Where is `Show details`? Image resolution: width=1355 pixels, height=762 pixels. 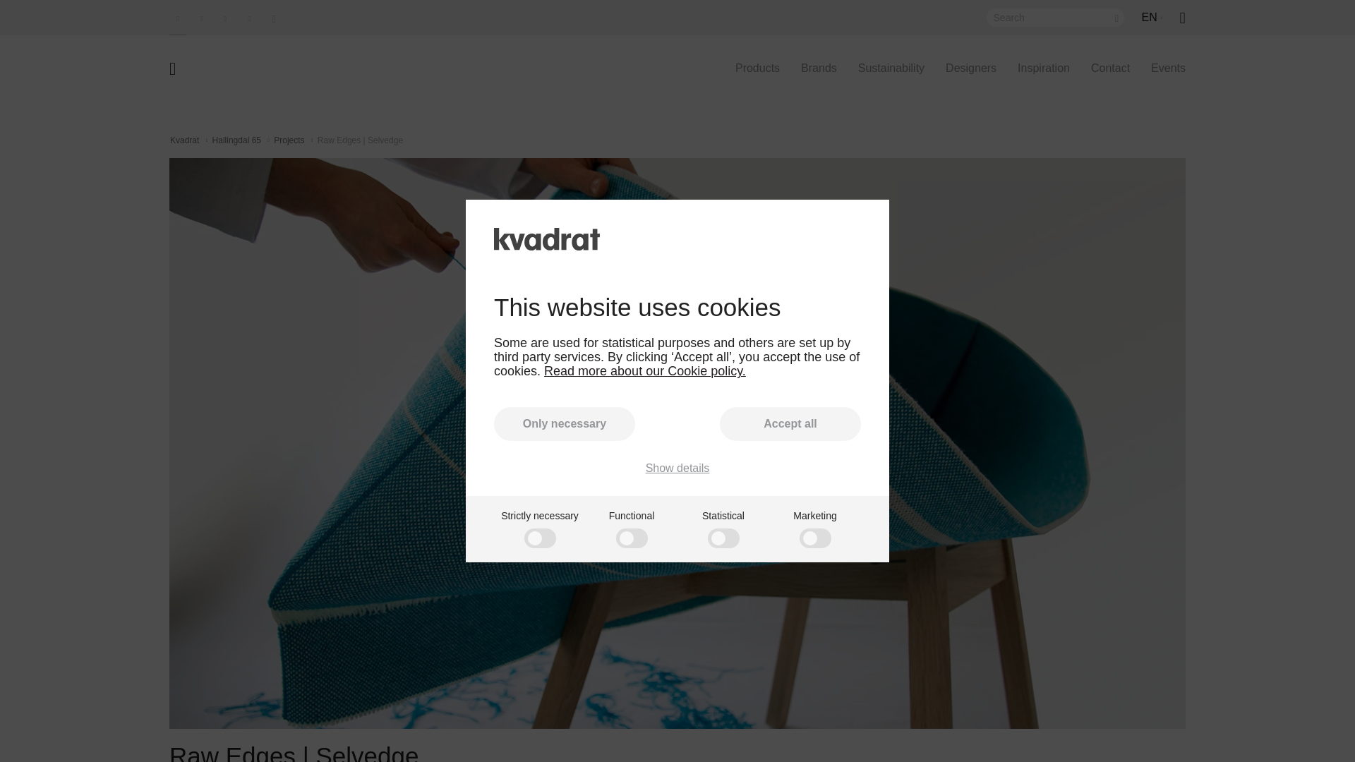
Show details is located at coordinates (677, 468).